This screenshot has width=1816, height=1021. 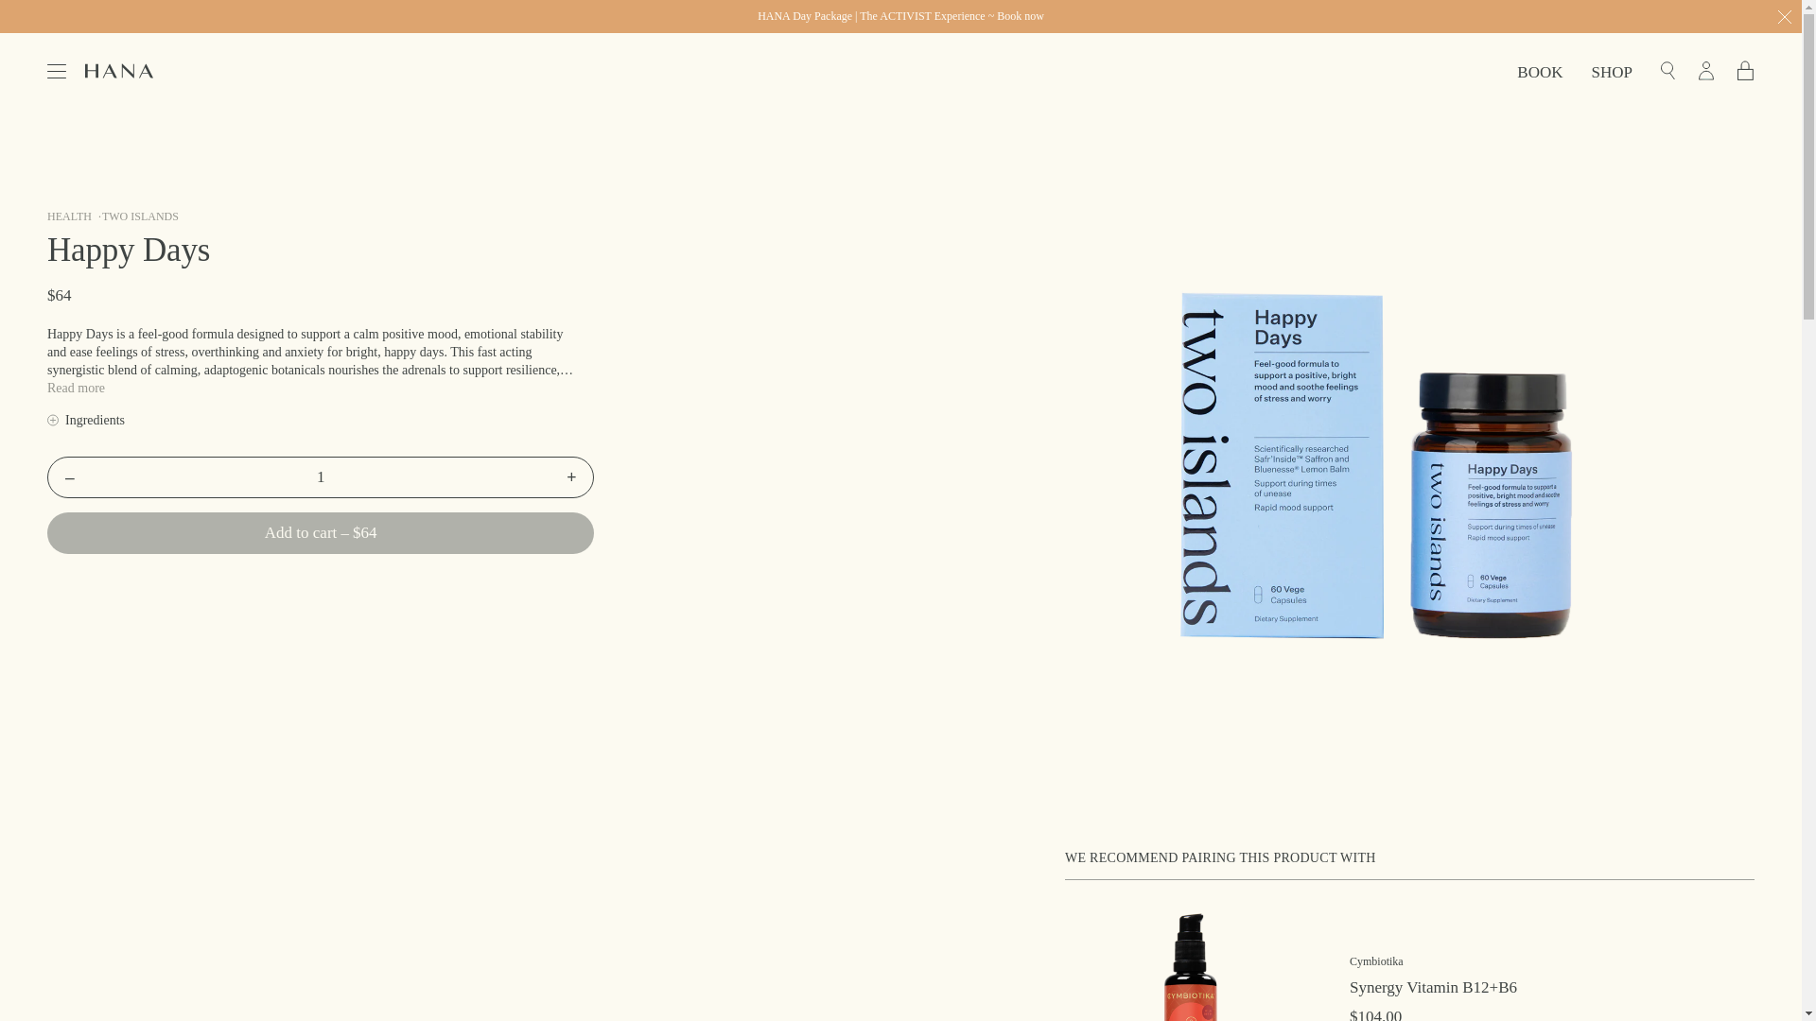 I want to click on BOOK, so click(x=1539, y=72).